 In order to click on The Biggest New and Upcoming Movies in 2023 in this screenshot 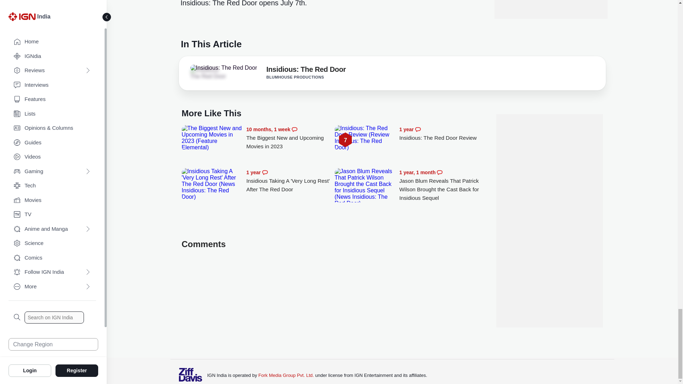, I will do `click(212, 138)`.